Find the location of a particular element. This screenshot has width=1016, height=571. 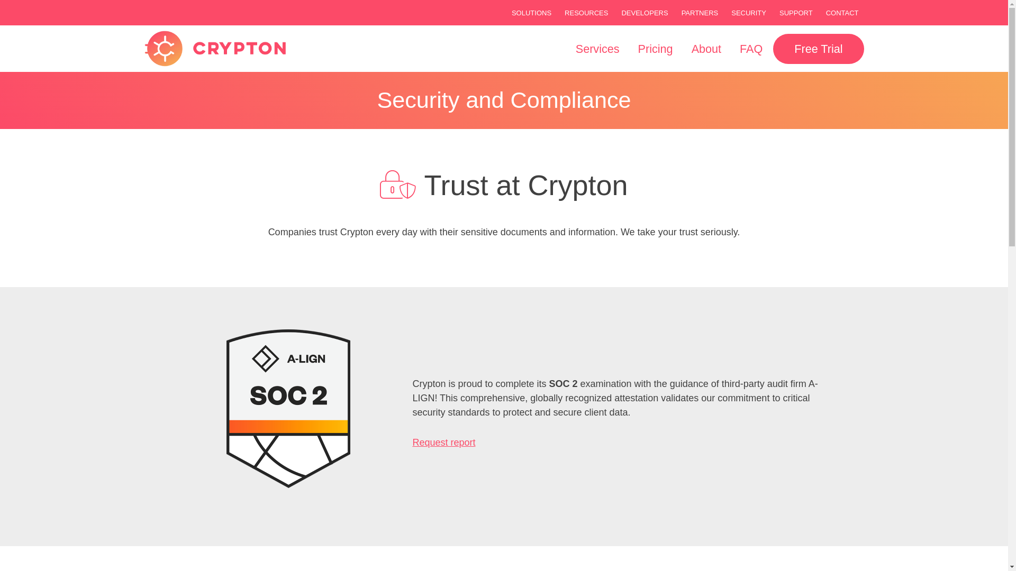

FAQ is located at coordinates (750, 49).